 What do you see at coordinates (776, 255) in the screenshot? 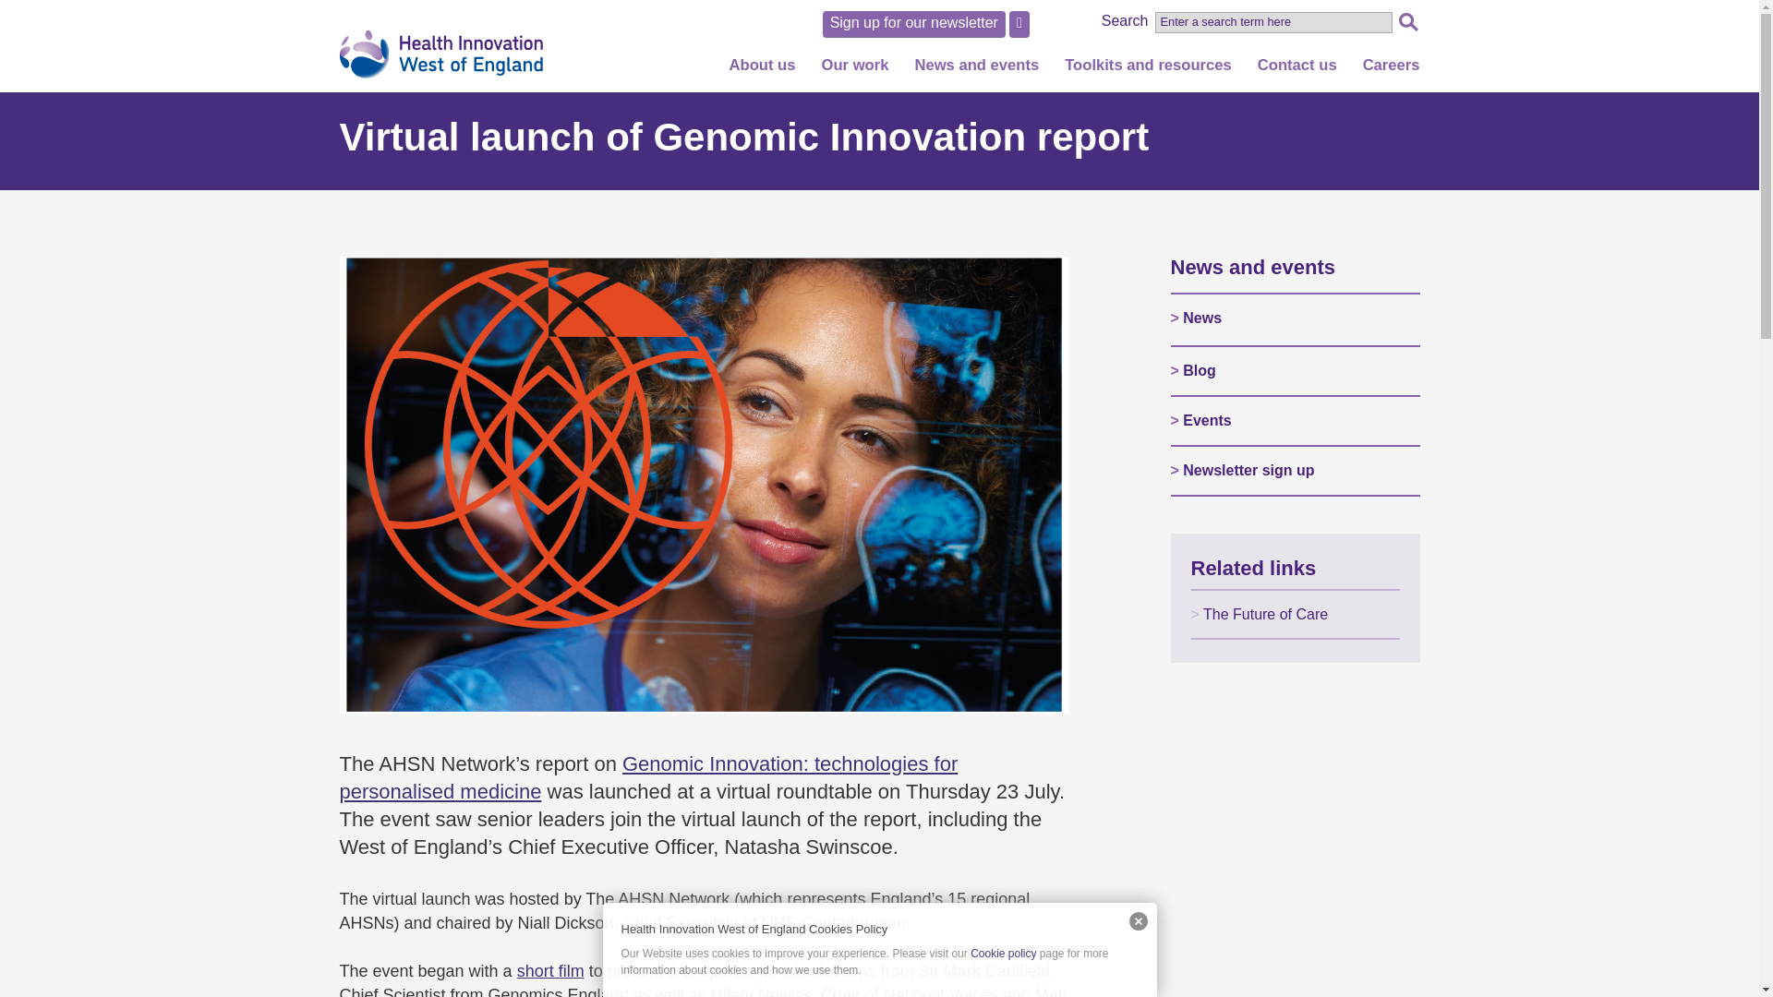
I see `Clinical leads team` at bounding box center [776, 255].